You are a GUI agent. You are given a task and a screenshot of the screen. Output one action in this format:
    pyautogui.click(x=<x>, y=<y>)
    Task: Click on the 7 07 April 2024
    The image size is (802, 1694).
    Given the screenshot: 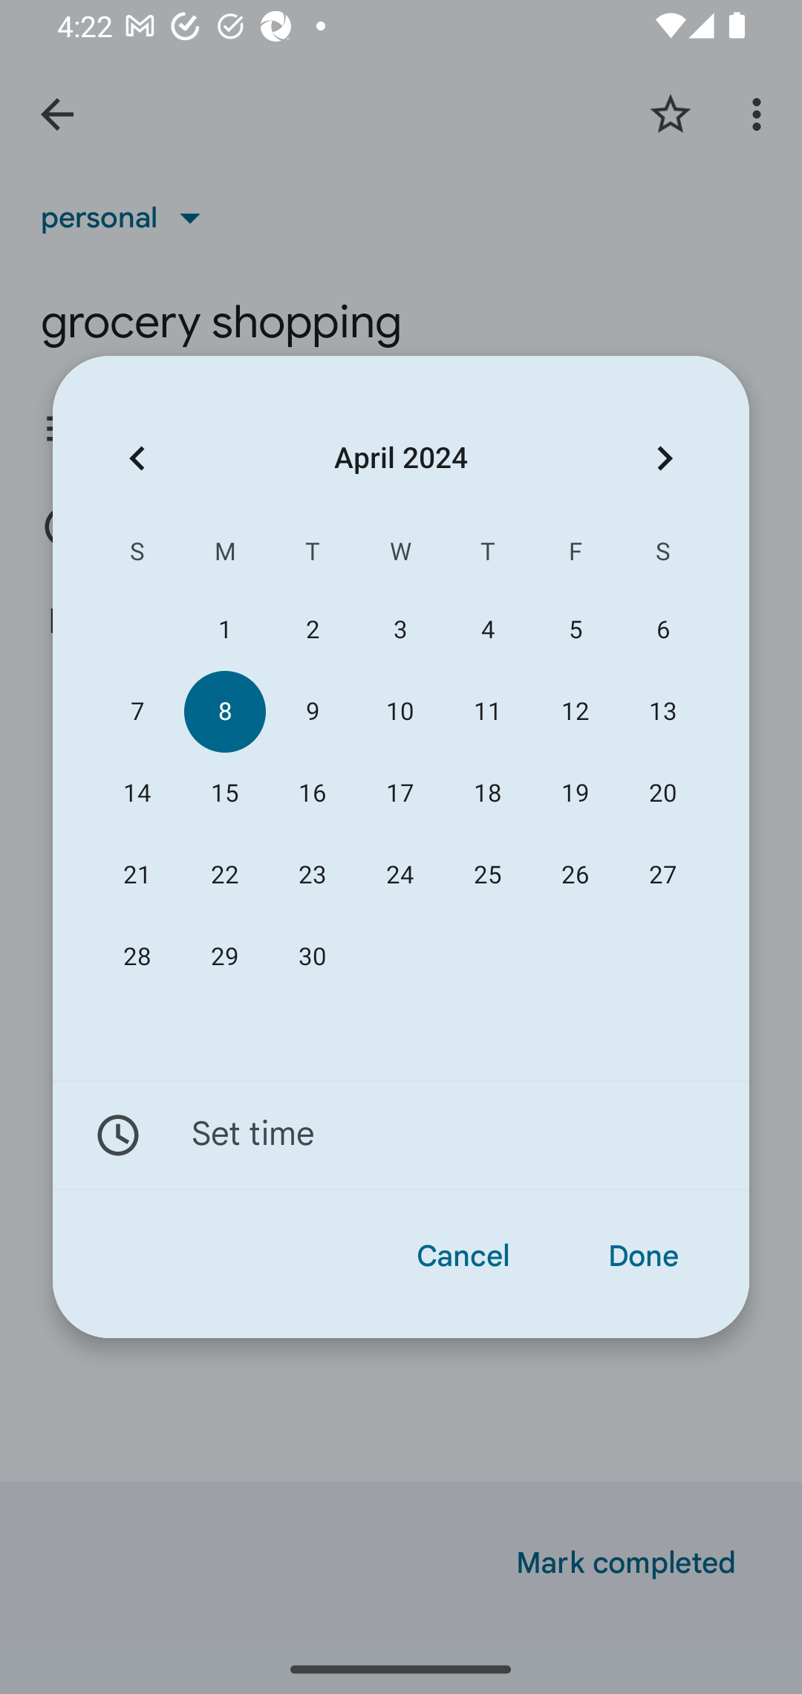 What is the action you would take?
    pyautogui.click(x=137, y=711)
    